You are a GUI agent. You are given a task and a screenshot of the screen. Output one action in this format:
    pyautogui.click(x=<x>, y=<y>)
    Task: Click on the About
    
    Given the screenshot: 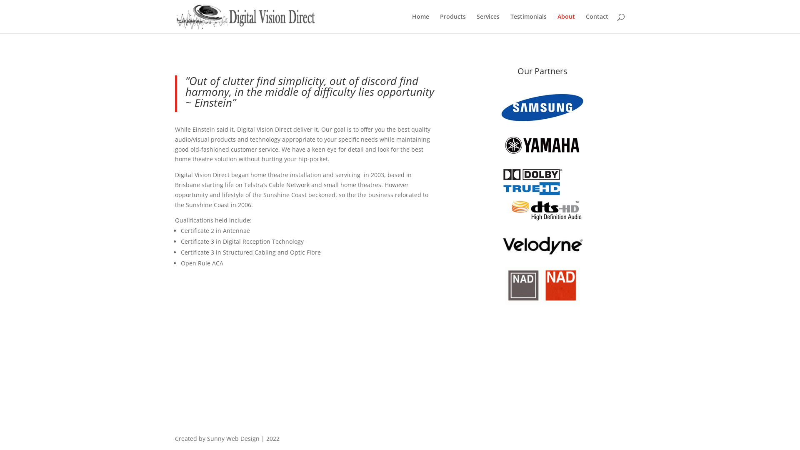 What is the action you would take?
    pyautogui.click(x=566, y=23)
    